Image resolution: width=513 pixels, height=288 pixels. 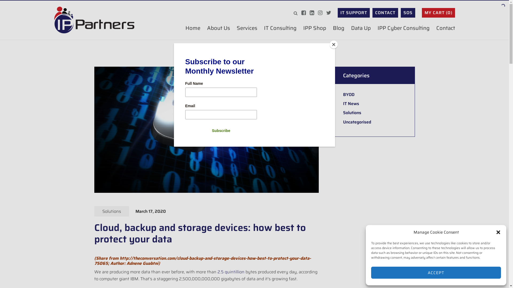 What do you see at coordinates (357, 122) in the screenshot?
I see `Uncategorised` at bounding box center [357, 122].